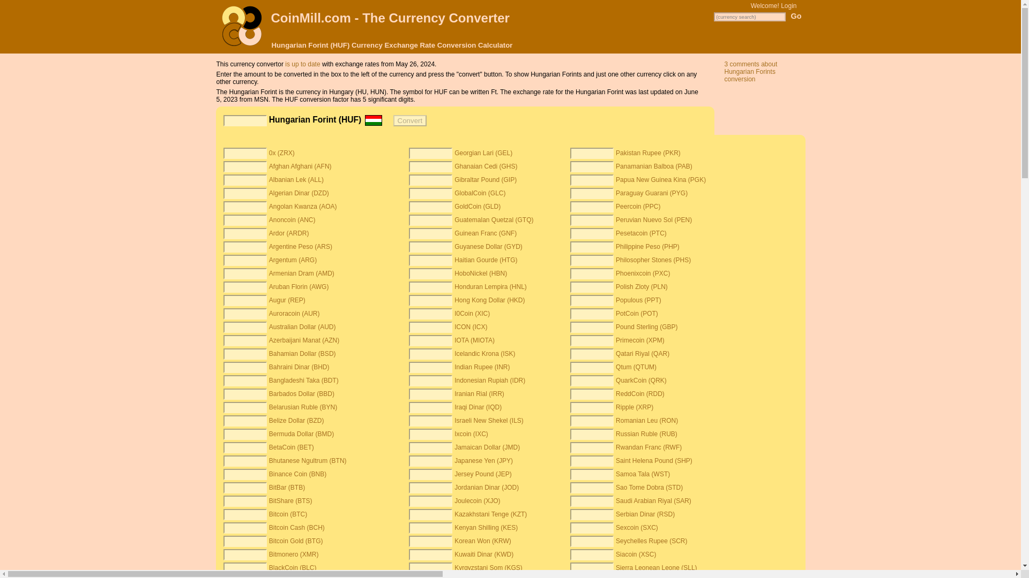 The image size is (1029, 578). What do you see at coordinates (751, 72) in the screenshot?
I see `3 comments about Hungarian Forints conversion` at bounding box center [751, 72].